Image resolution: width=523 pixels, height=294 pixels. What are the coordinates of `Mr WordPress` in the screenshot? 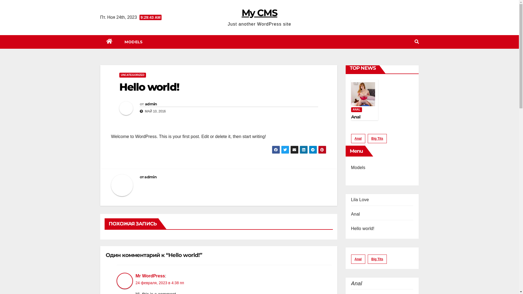 It's located at (150, 276).